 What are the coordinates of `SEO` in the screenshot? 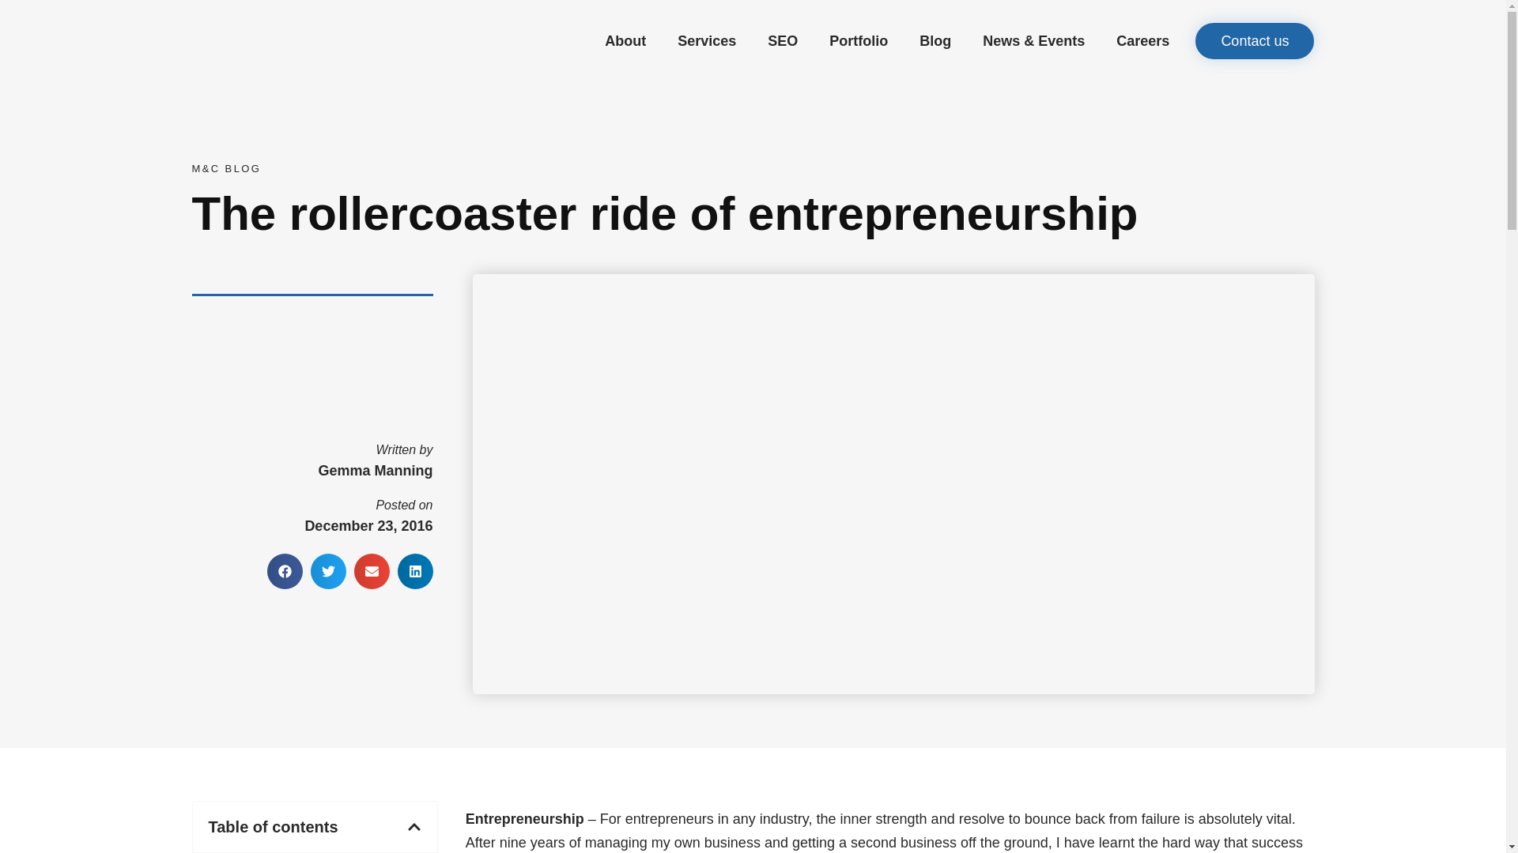 It's located at (782, 40).